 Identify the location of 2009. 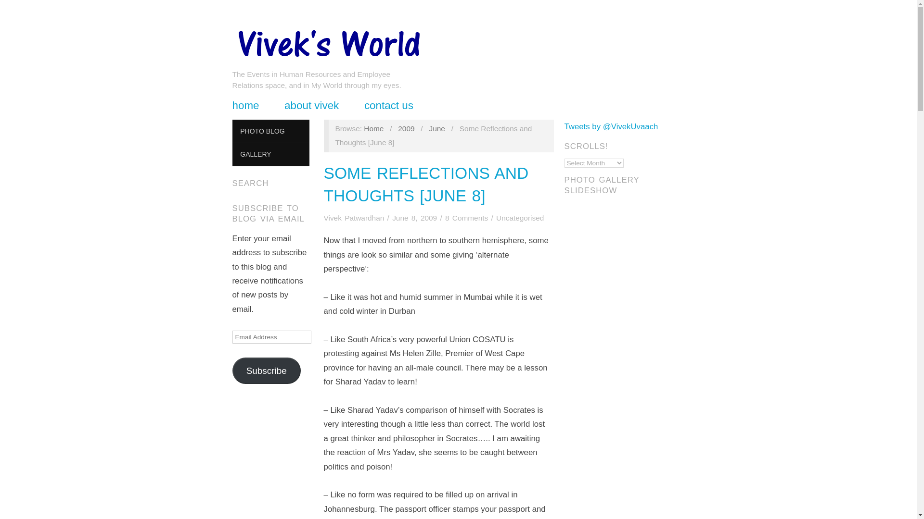
(406, 129).